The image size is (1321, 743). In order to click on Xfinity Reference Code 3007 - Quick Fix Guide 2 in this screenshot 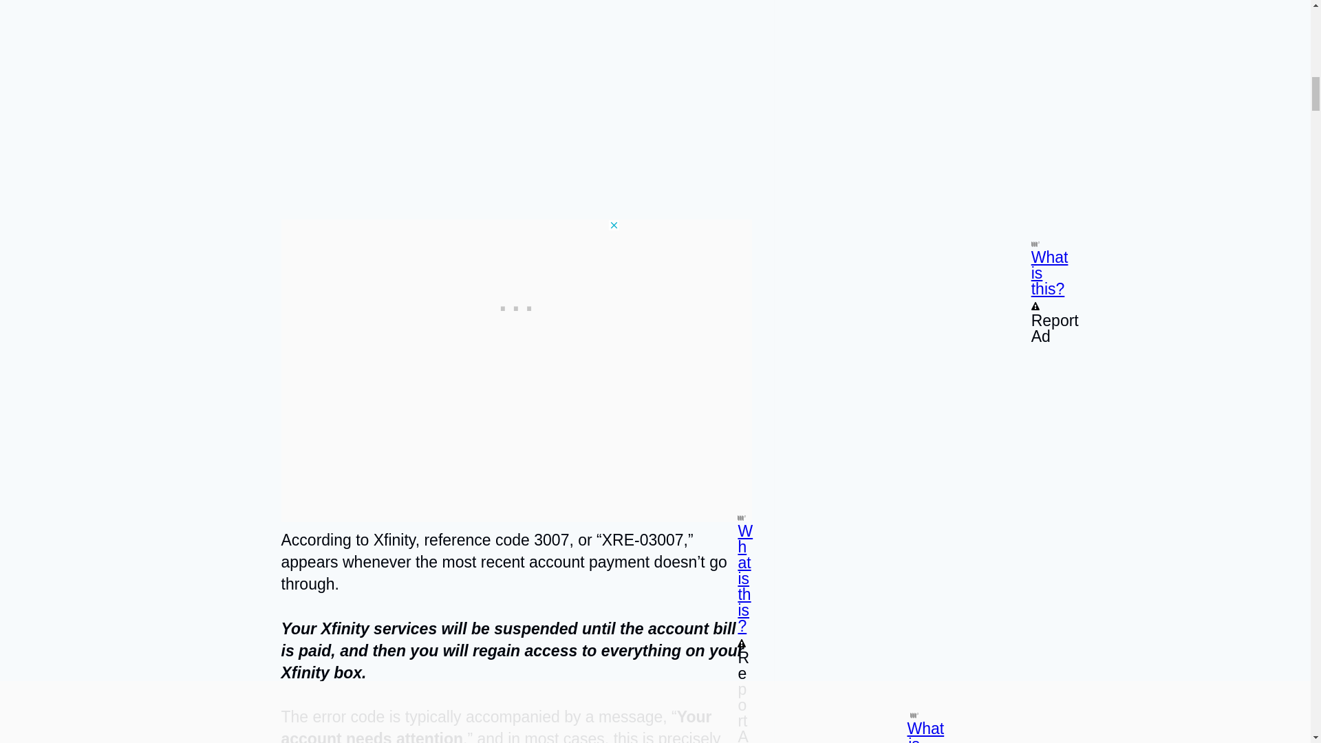, I will do `click(516, 99)`.